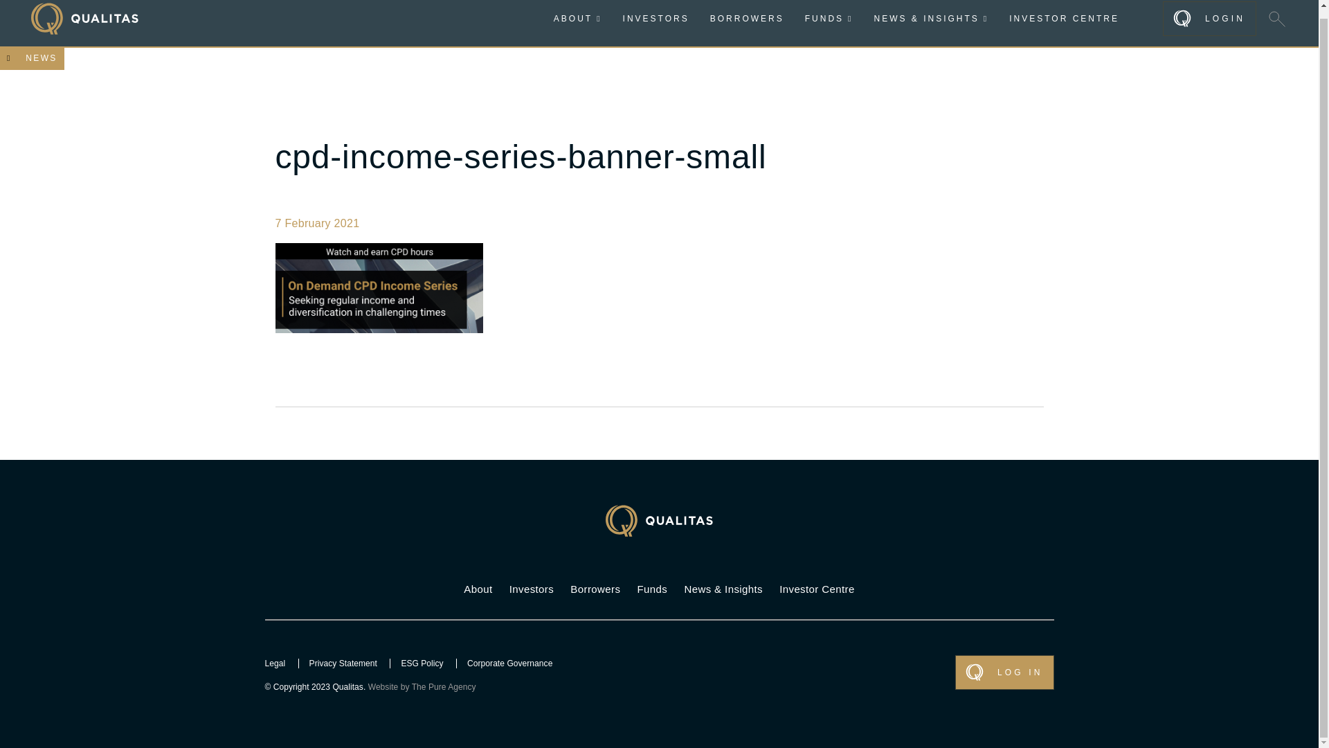 The width and height of the screenshot is (1329, 748). What do you see at coordinates (32, 58) in the screenshot?
I see `NEWS` at bounding box center [32, 58].